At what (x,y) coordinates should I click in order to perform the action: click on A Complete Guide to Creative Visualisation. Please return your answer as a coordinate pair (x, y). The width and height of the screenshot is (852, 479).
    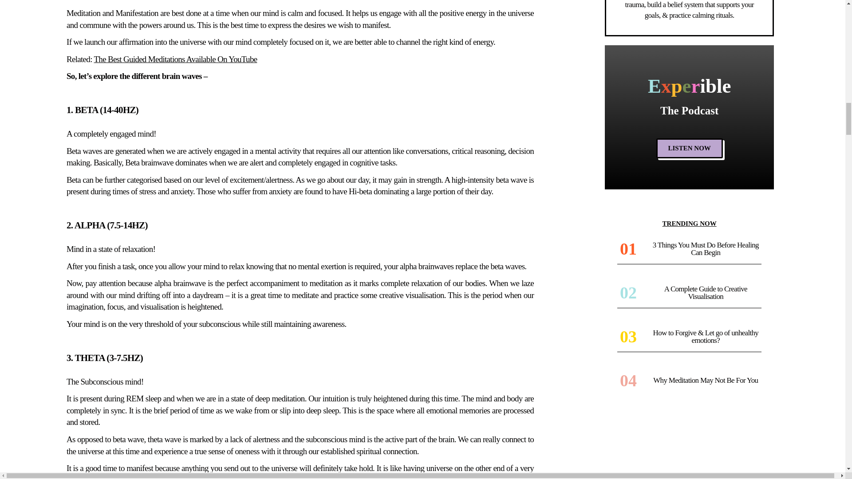
    Looking at the image, I should click on (706, 293).